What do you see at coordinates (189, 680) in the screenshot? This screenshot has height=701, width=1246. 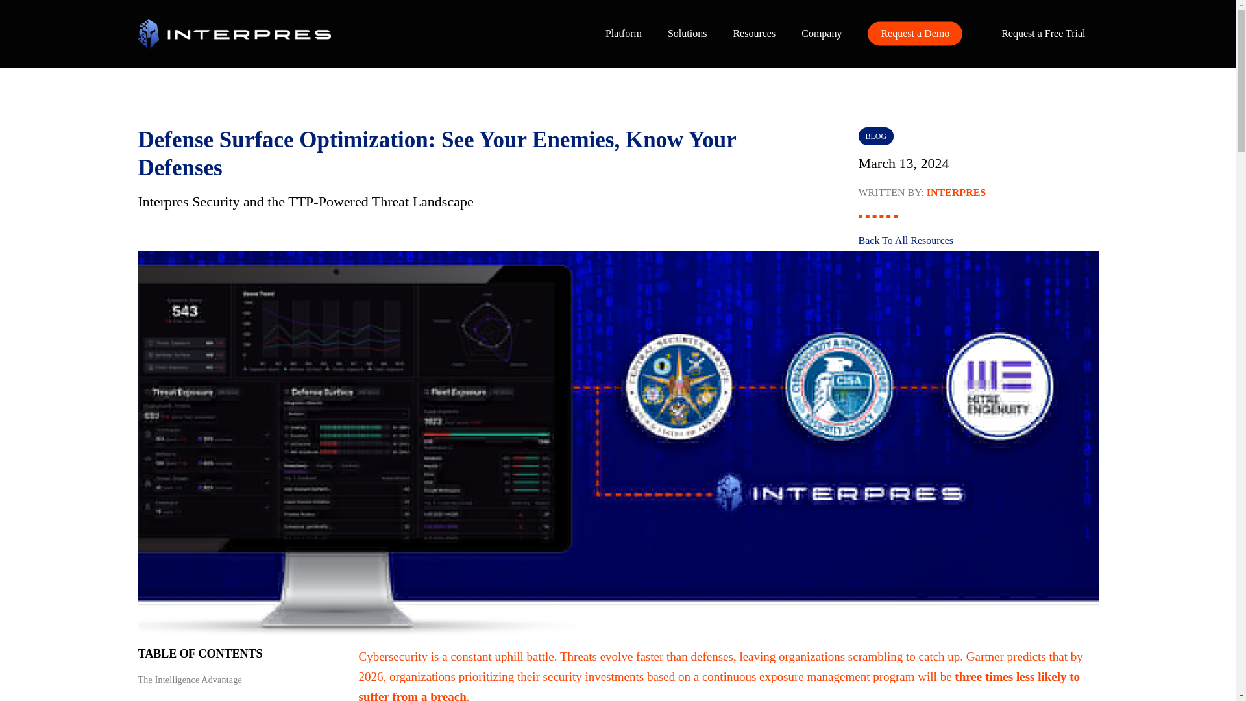 I see `The Intelligence Advantage` at bounding box center [189, 680].